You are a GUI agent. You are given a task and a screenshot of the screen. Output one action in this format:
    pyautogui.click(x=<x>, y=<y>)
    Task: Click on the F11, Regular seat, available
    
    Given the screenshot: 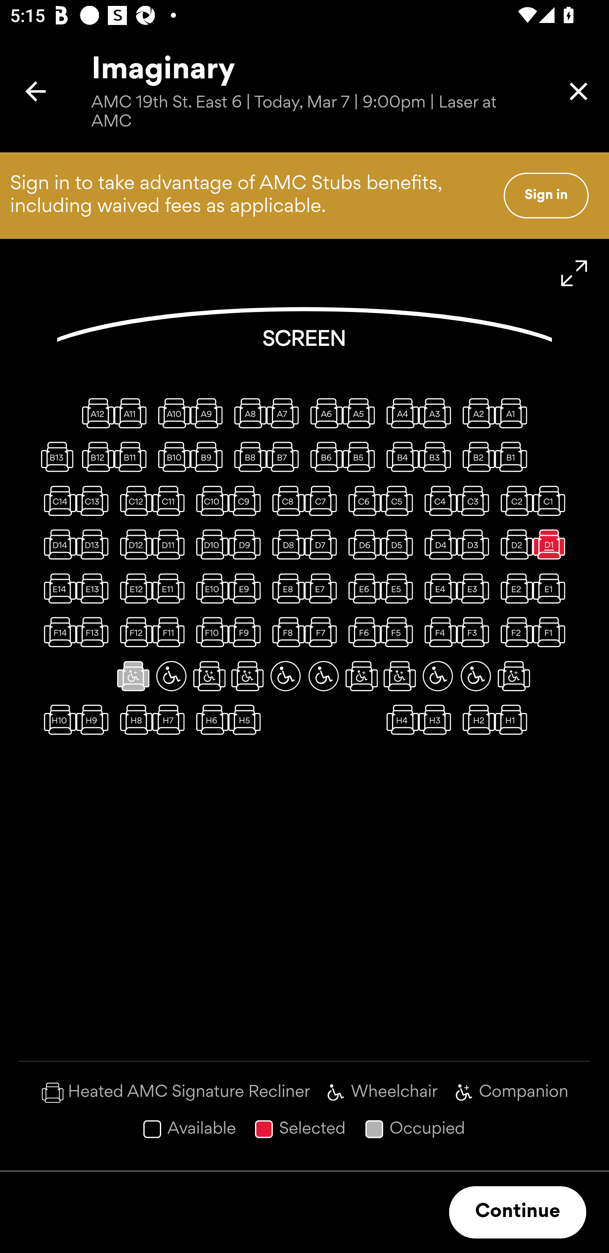 What is the action you would take?
    pyautogui.click(x=171, y=632)
    